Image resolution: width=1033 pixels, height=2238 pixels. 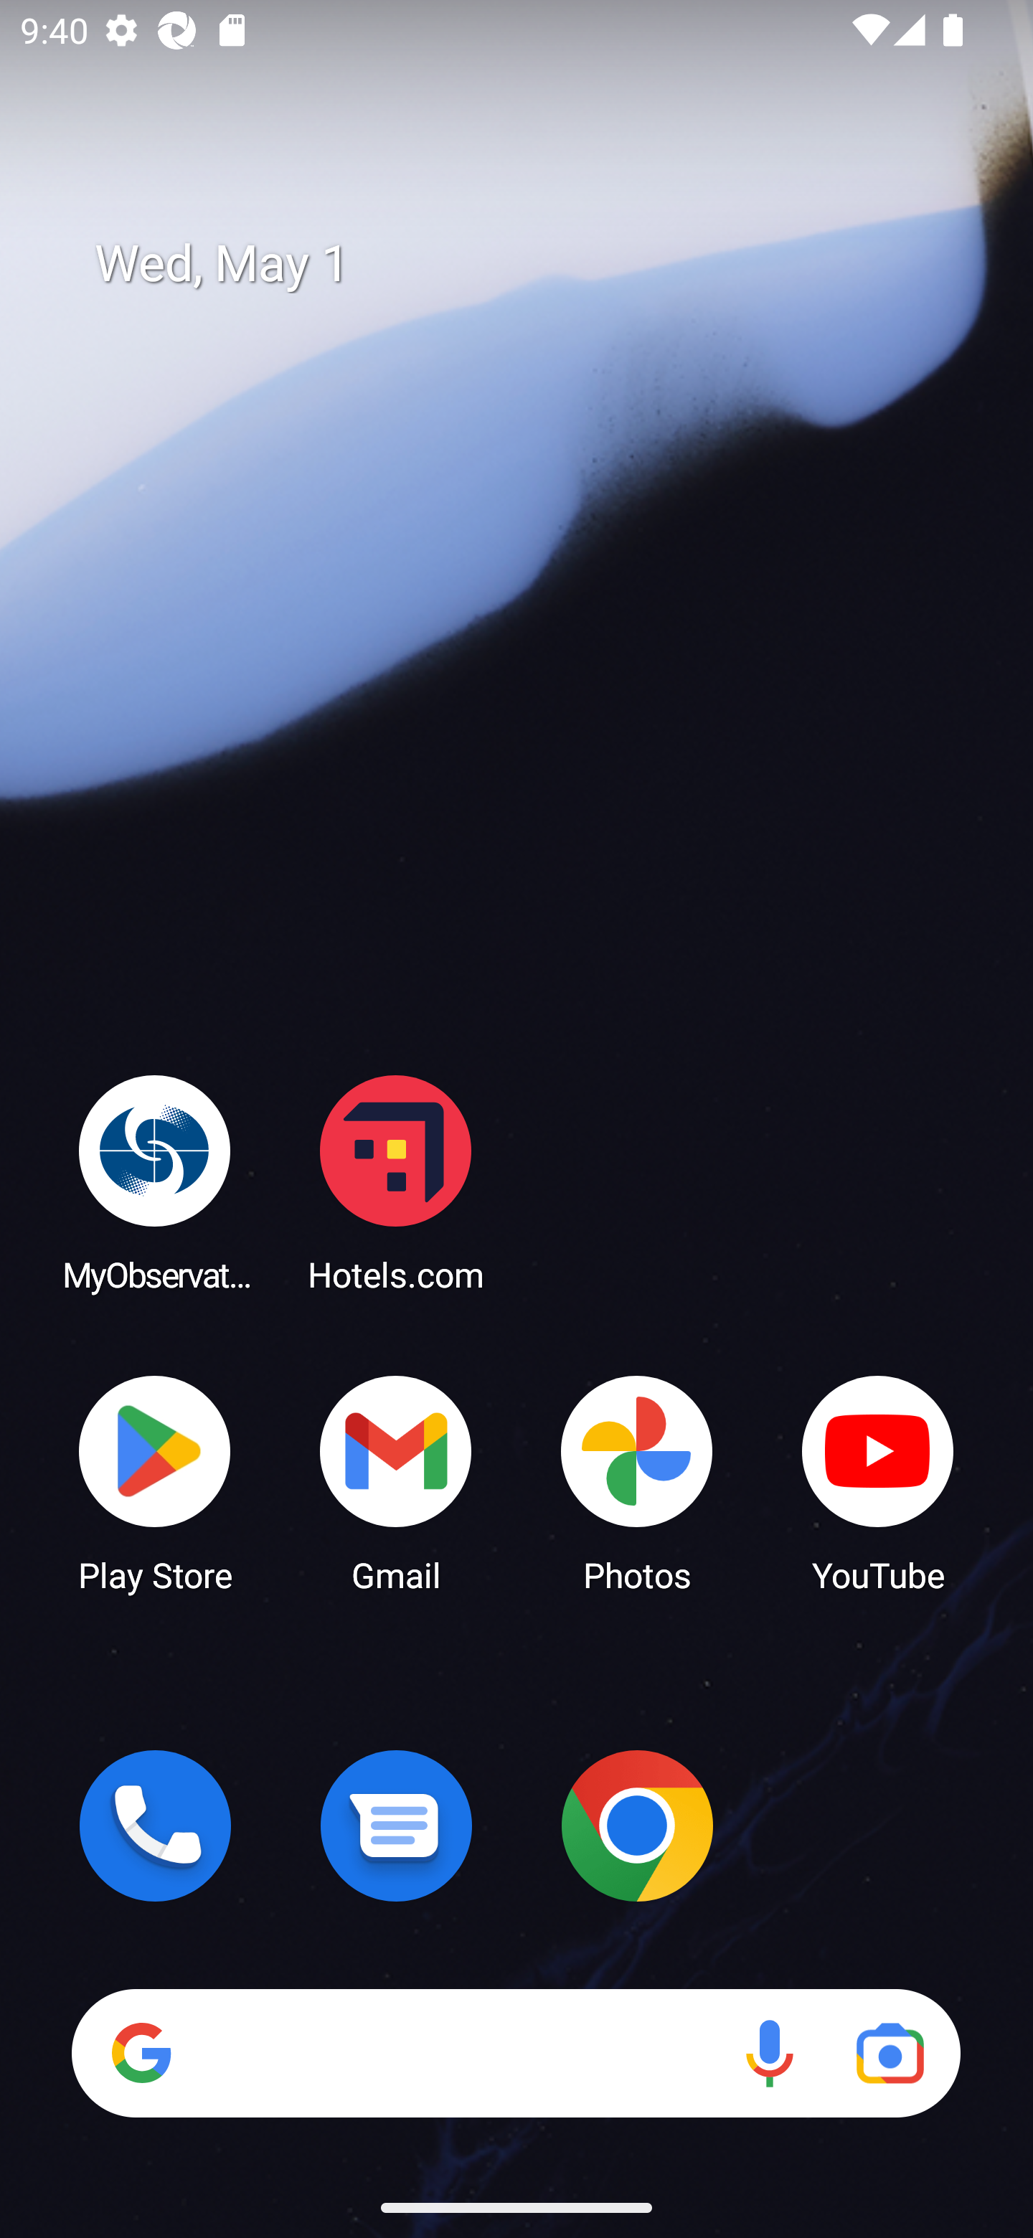 I want to click on Messages, so click(x=396, y=1826).